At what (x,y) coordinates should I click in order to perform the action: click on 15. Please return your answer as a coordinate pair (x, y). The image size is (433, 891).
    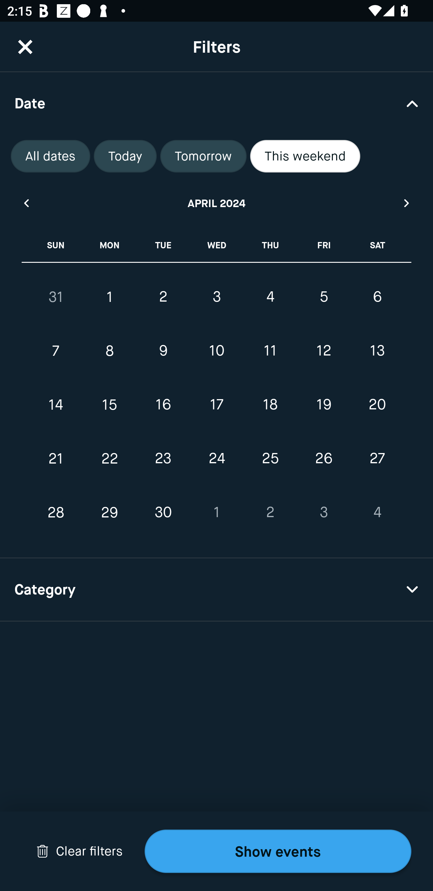
    Looking at the image, I should click on (109, 405).